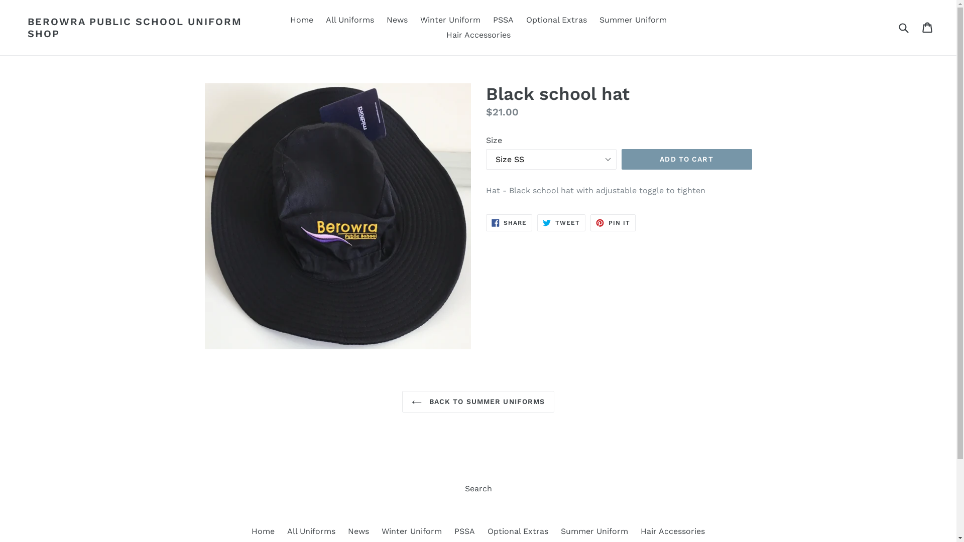  I want to click on Home, so click(302, 20).